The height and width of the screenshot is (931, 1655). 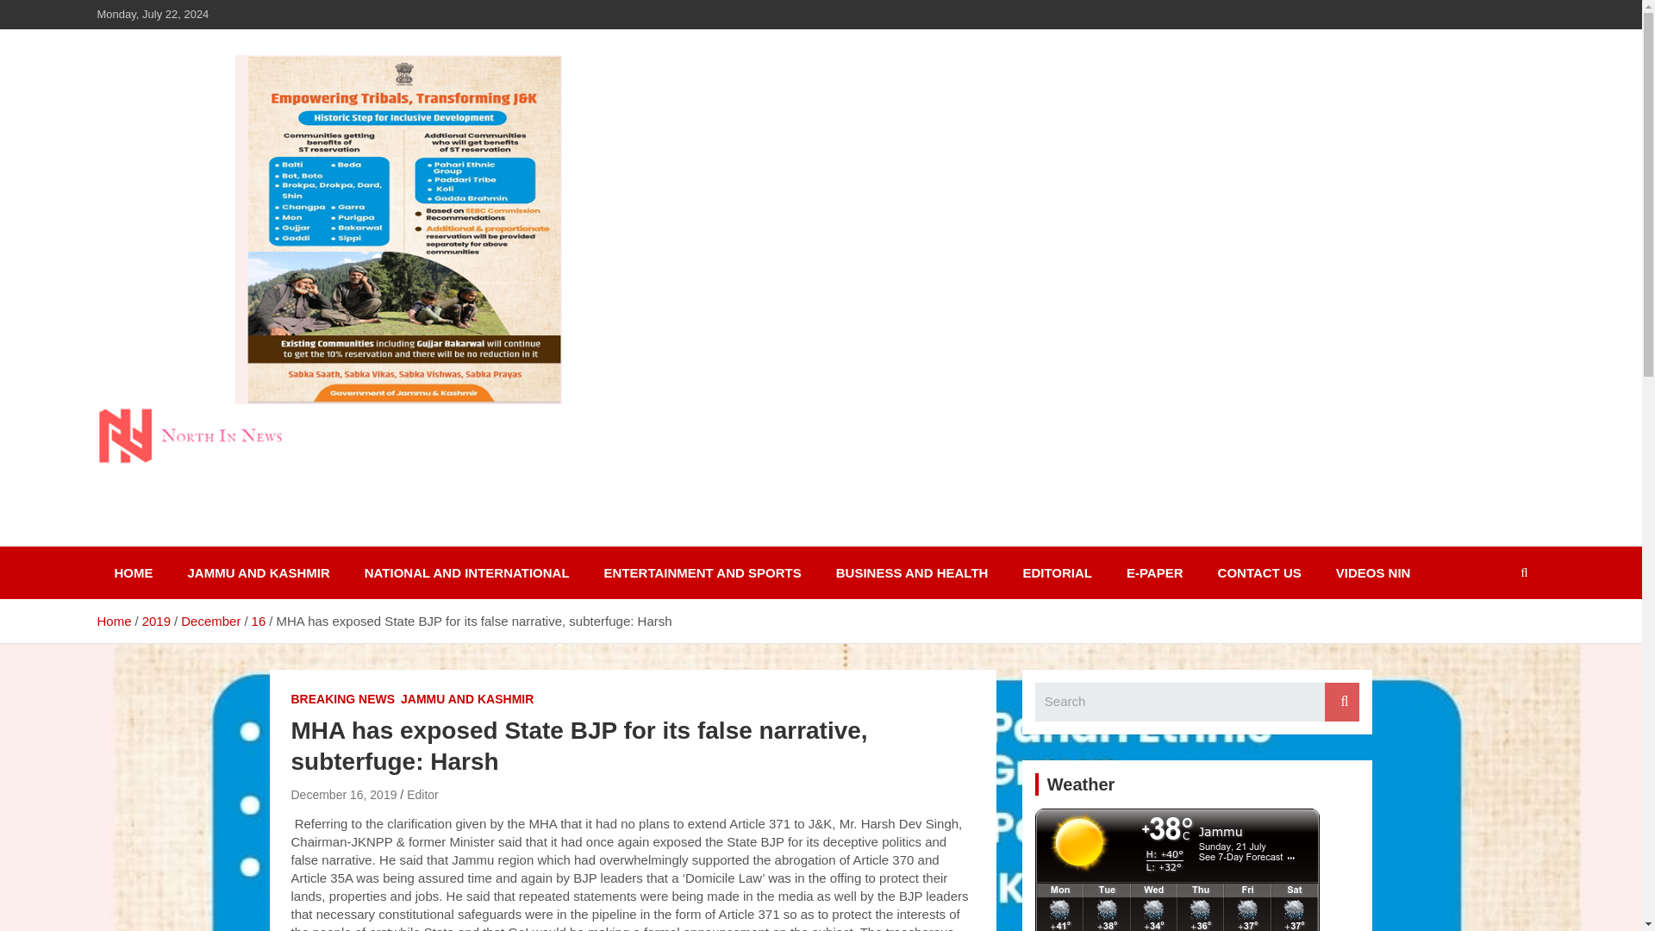 I want to click on VIDEOS NIN, so click(x=1373, y=572).